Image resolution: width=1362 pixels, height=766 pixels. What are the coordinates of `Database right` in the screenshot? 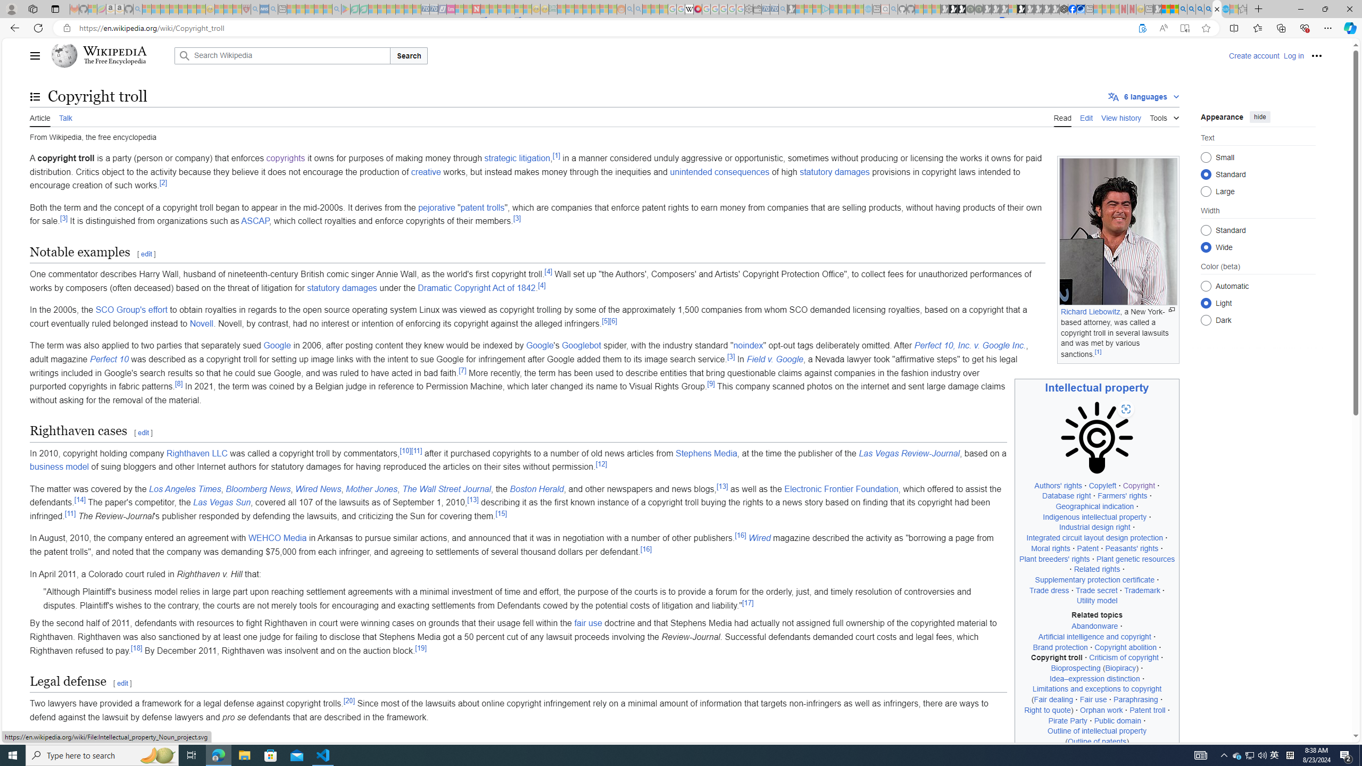 It's located at (1066, 496).